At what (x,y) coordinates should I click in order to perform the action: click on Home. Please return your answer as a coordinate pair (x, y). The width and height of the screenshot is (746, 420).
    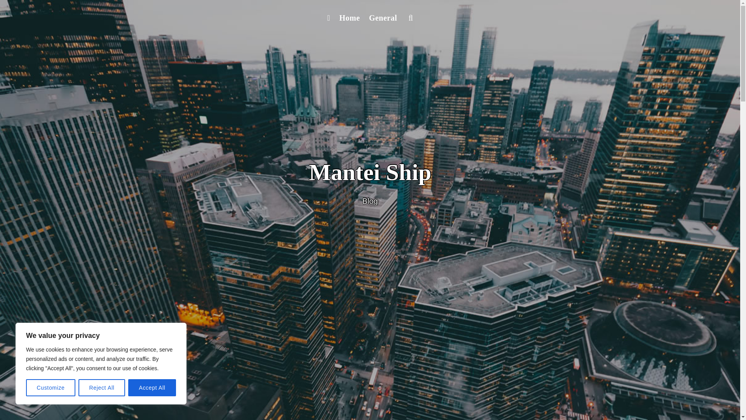
    Looking at the image, I should click on (349, 18).